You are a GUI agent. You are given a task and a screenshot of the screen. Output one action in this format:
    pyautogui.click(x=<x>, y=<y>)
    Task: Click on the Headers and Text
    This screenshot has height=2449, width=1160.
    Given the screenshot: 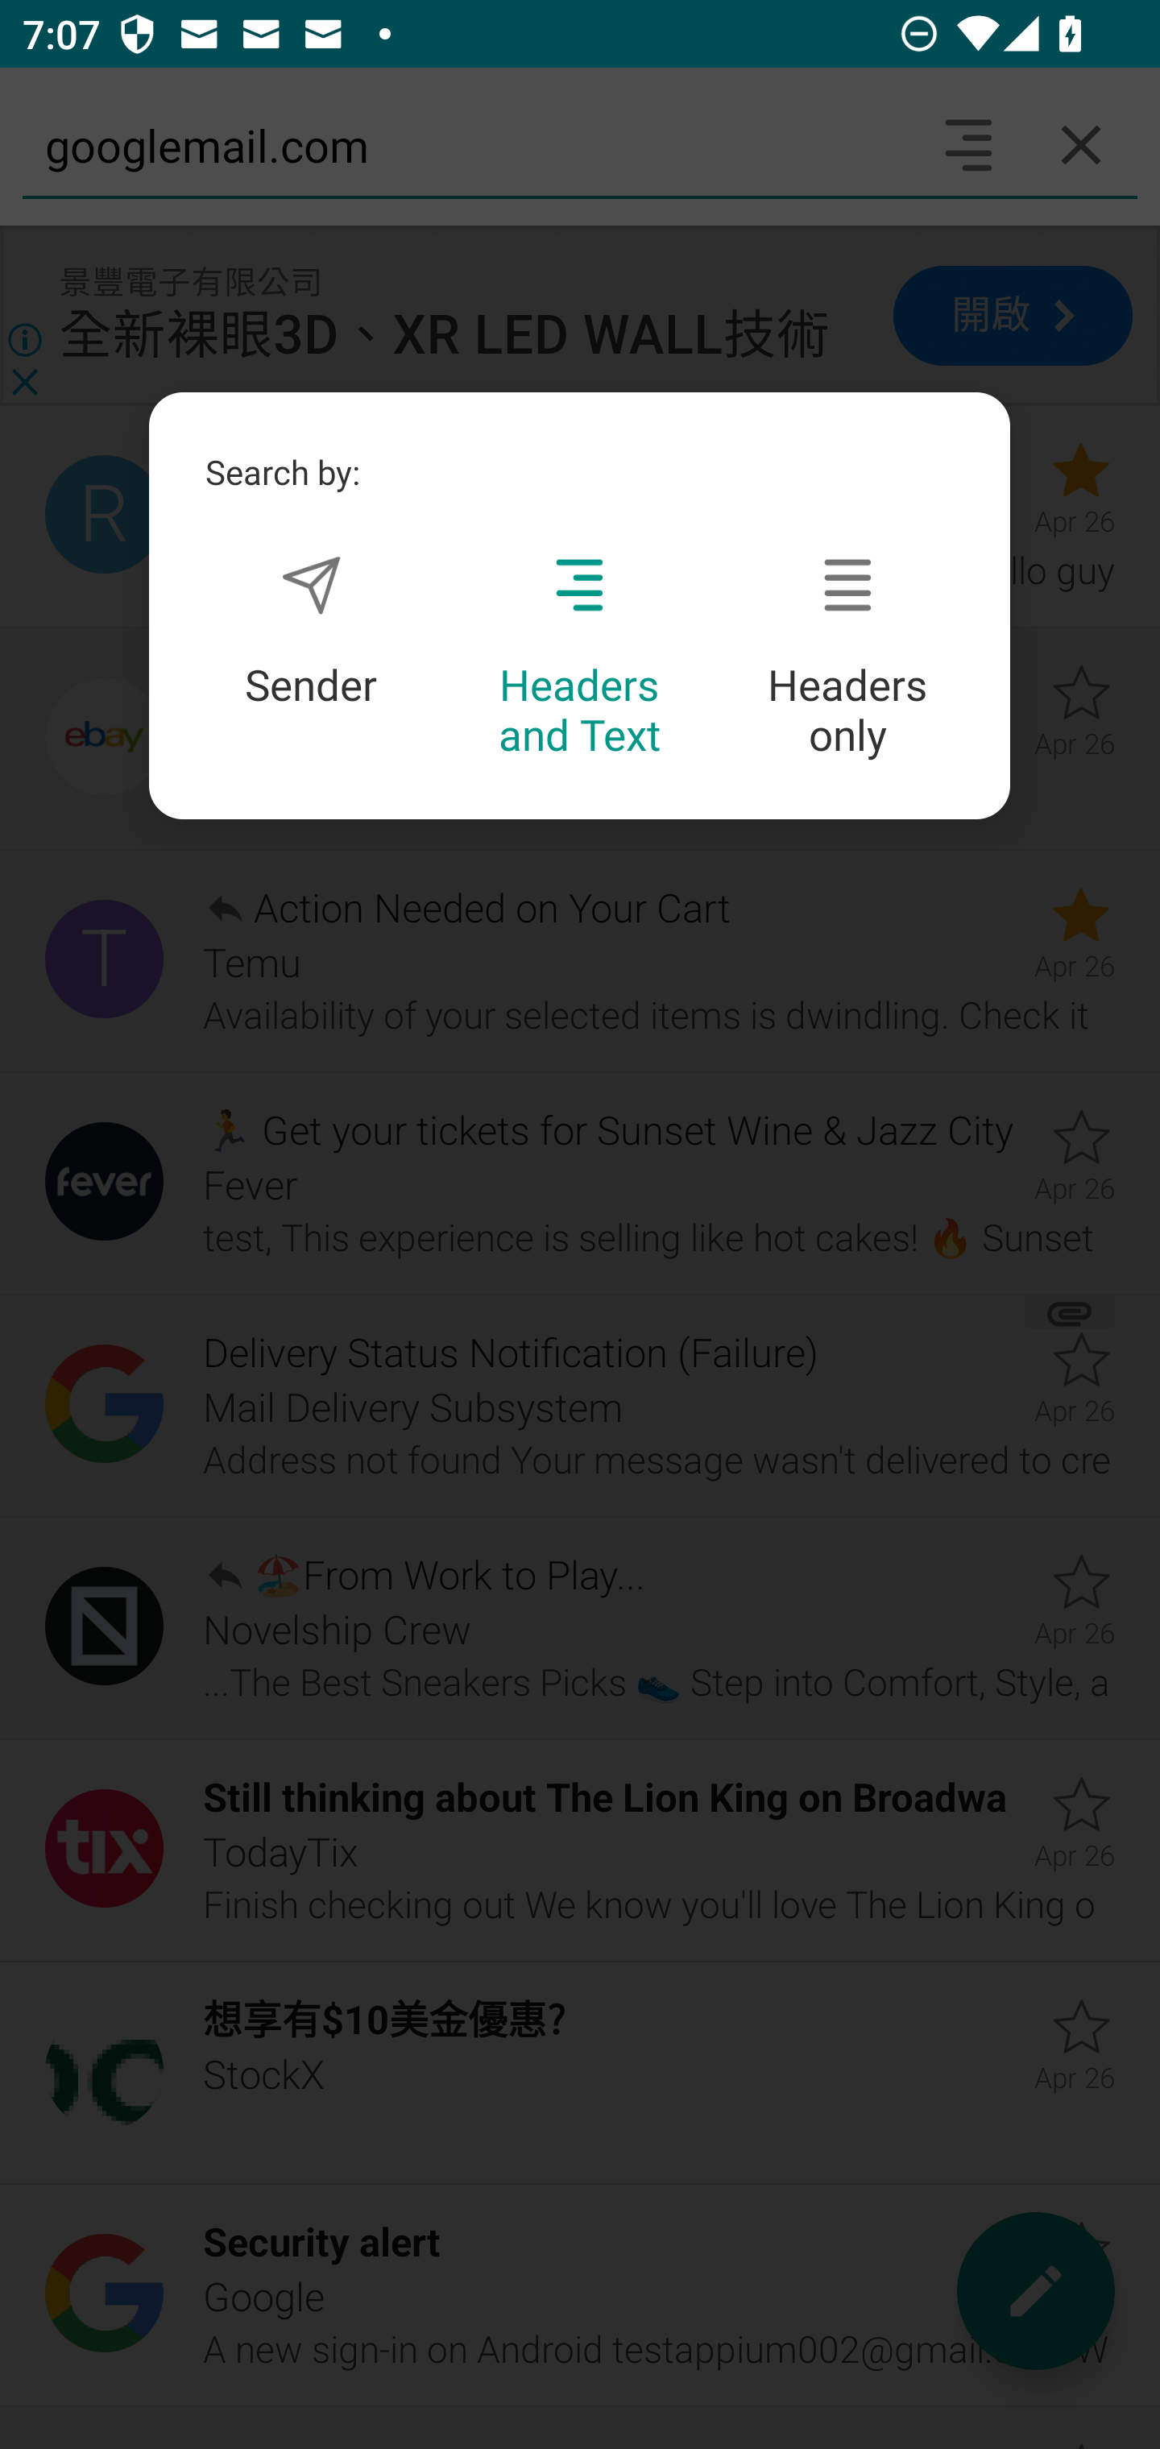 What is the action you would take?
    pyautogui.click(x=579, y=657)
    